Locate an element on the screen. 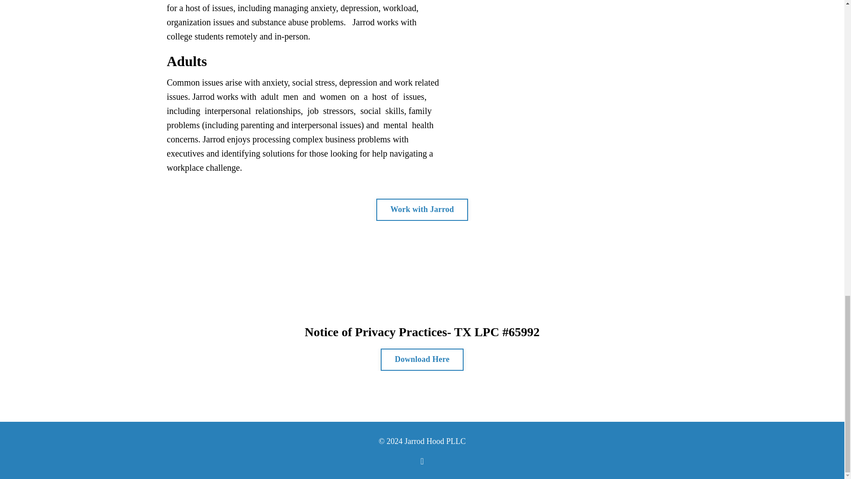  Download Here is located at coordinates (422, 359).